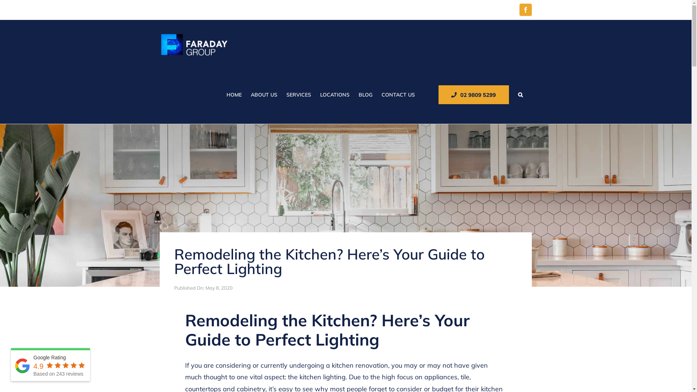  I want to click on Google Rating
4.9
Based on 243 reviews, so click(50, 364).